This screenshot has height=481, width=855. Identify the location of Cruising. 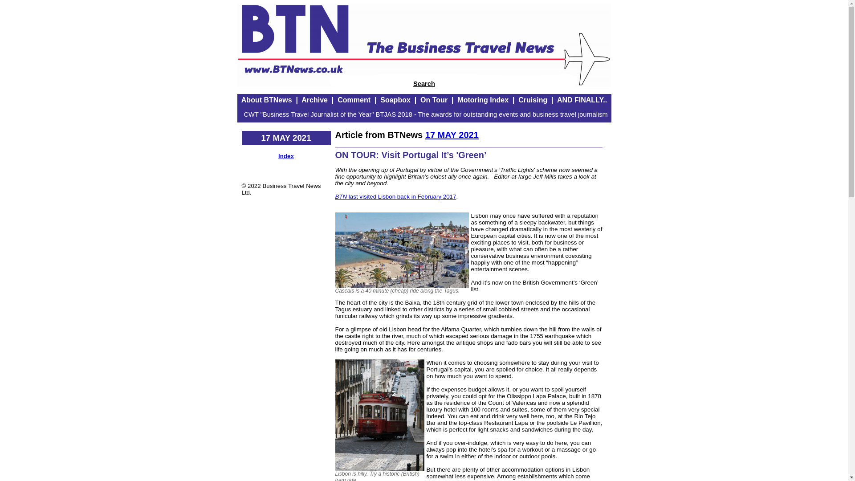
(533, 100).